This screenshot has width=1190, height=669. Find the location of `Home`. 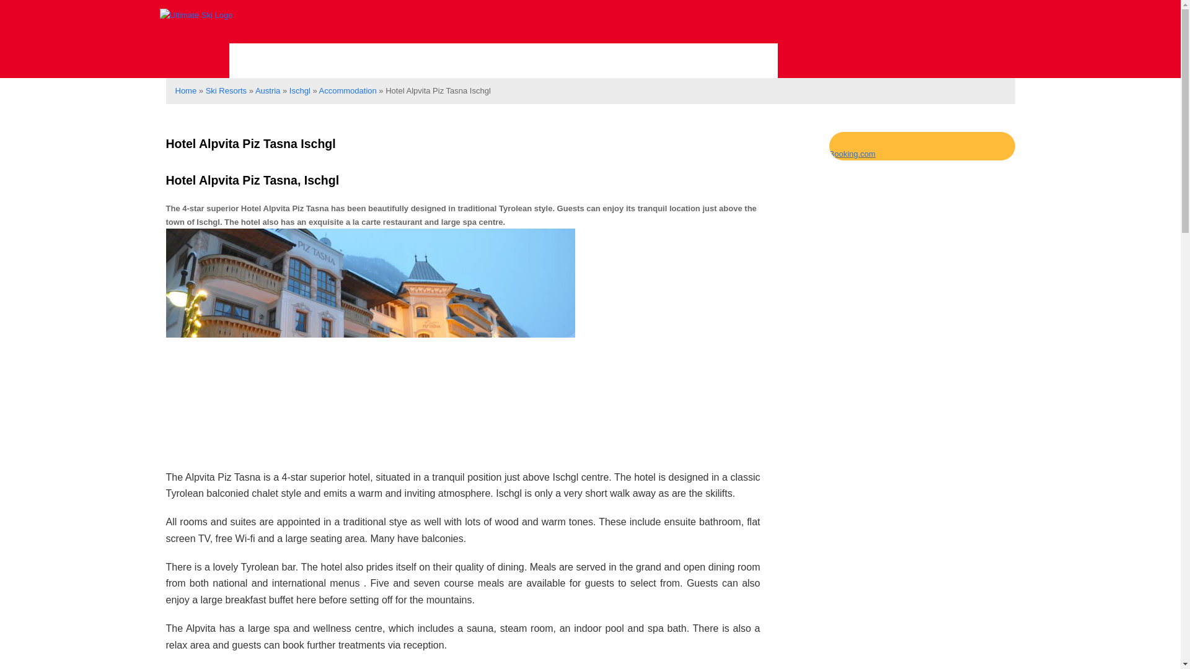

Home is located at coordinates (185, 90).